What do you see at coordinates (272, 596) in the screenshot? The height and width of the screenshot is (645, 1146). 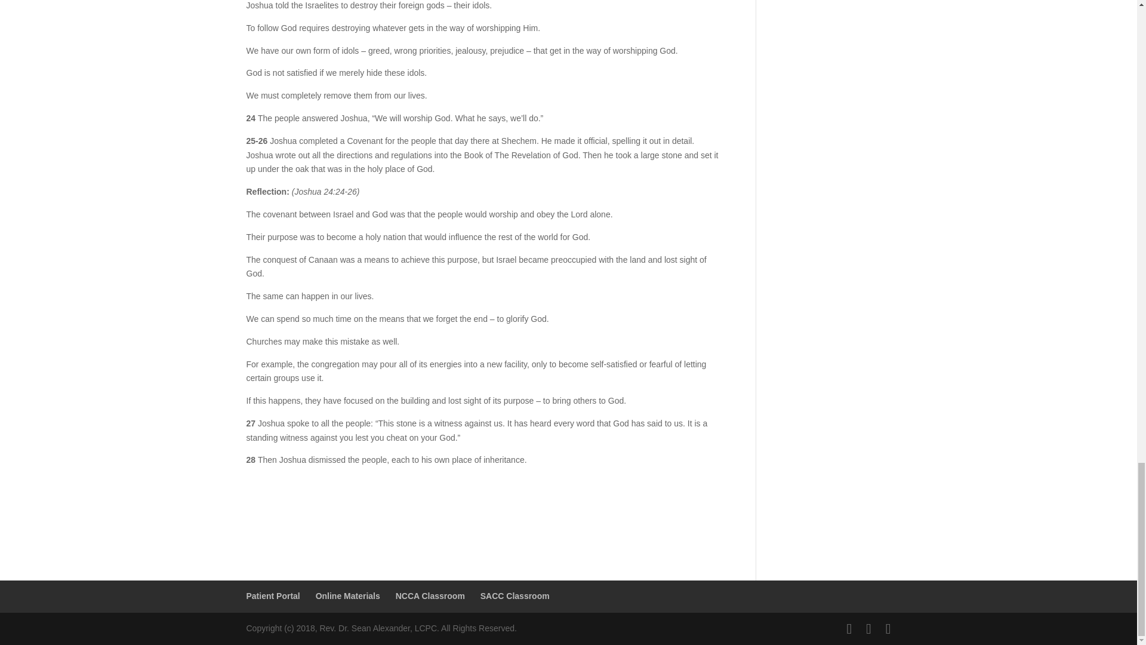 I see `Patient Portal` at bounding box center [272, 596].